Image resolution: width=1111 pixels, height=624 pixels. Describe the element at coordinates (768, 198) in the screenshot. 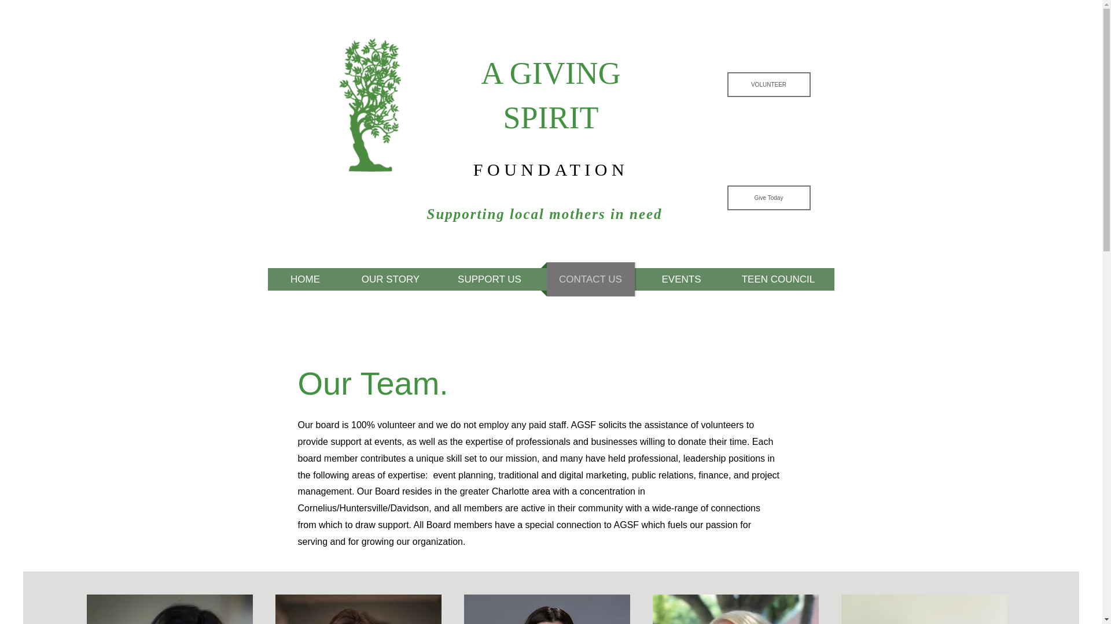

I see `Give Today` at that location.